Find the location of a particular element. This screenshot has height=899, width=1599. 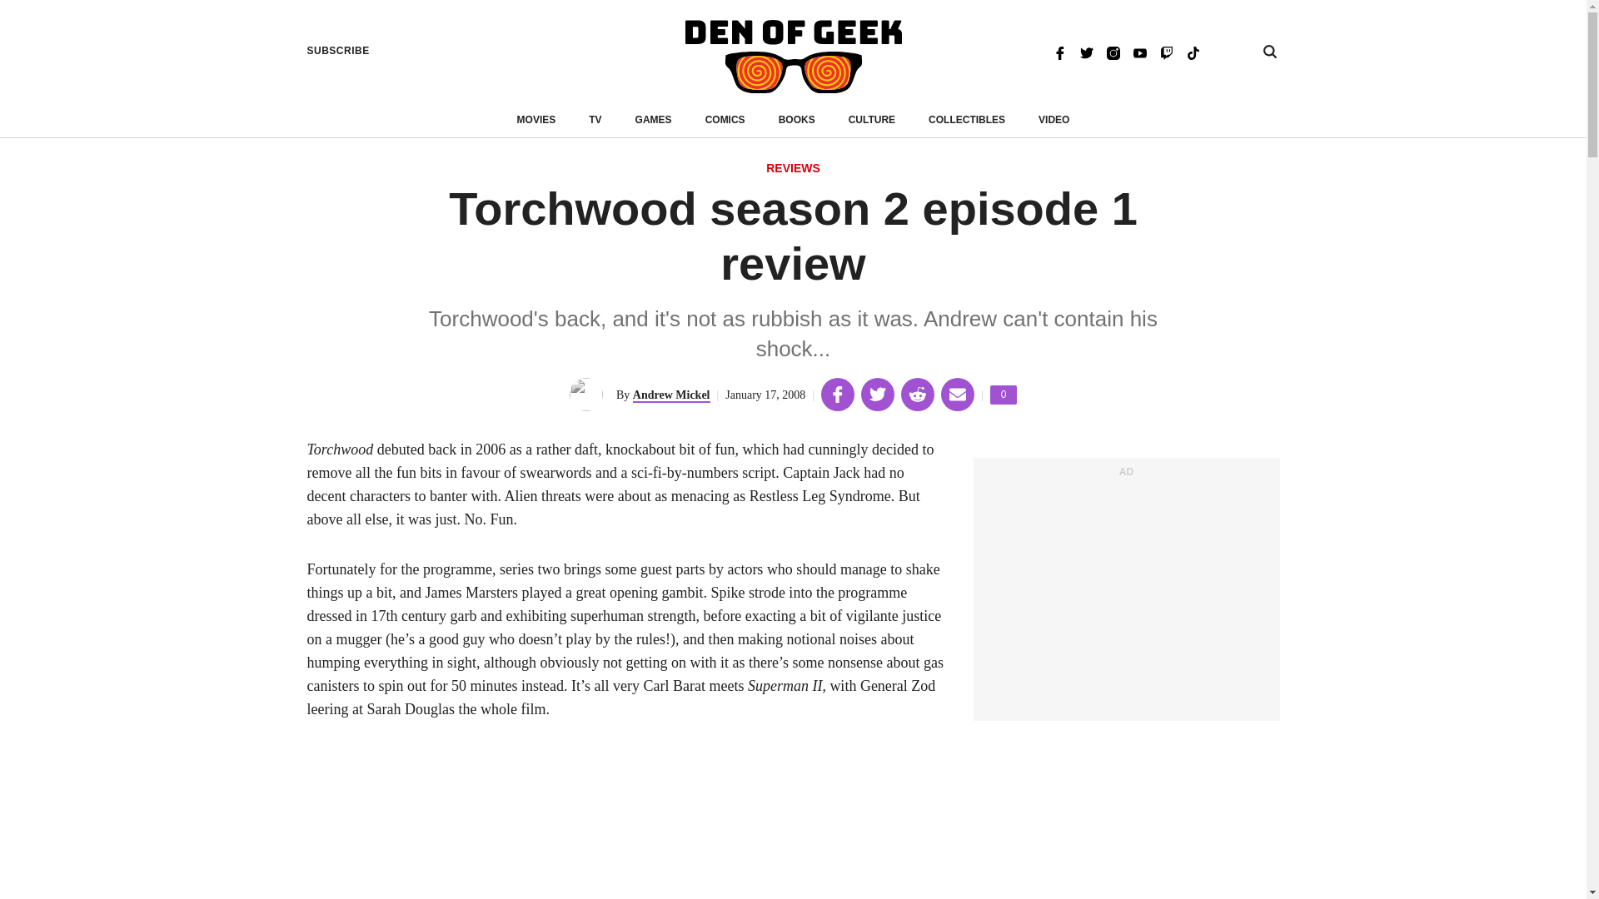

Twitch is located at coordinates (653, 120).